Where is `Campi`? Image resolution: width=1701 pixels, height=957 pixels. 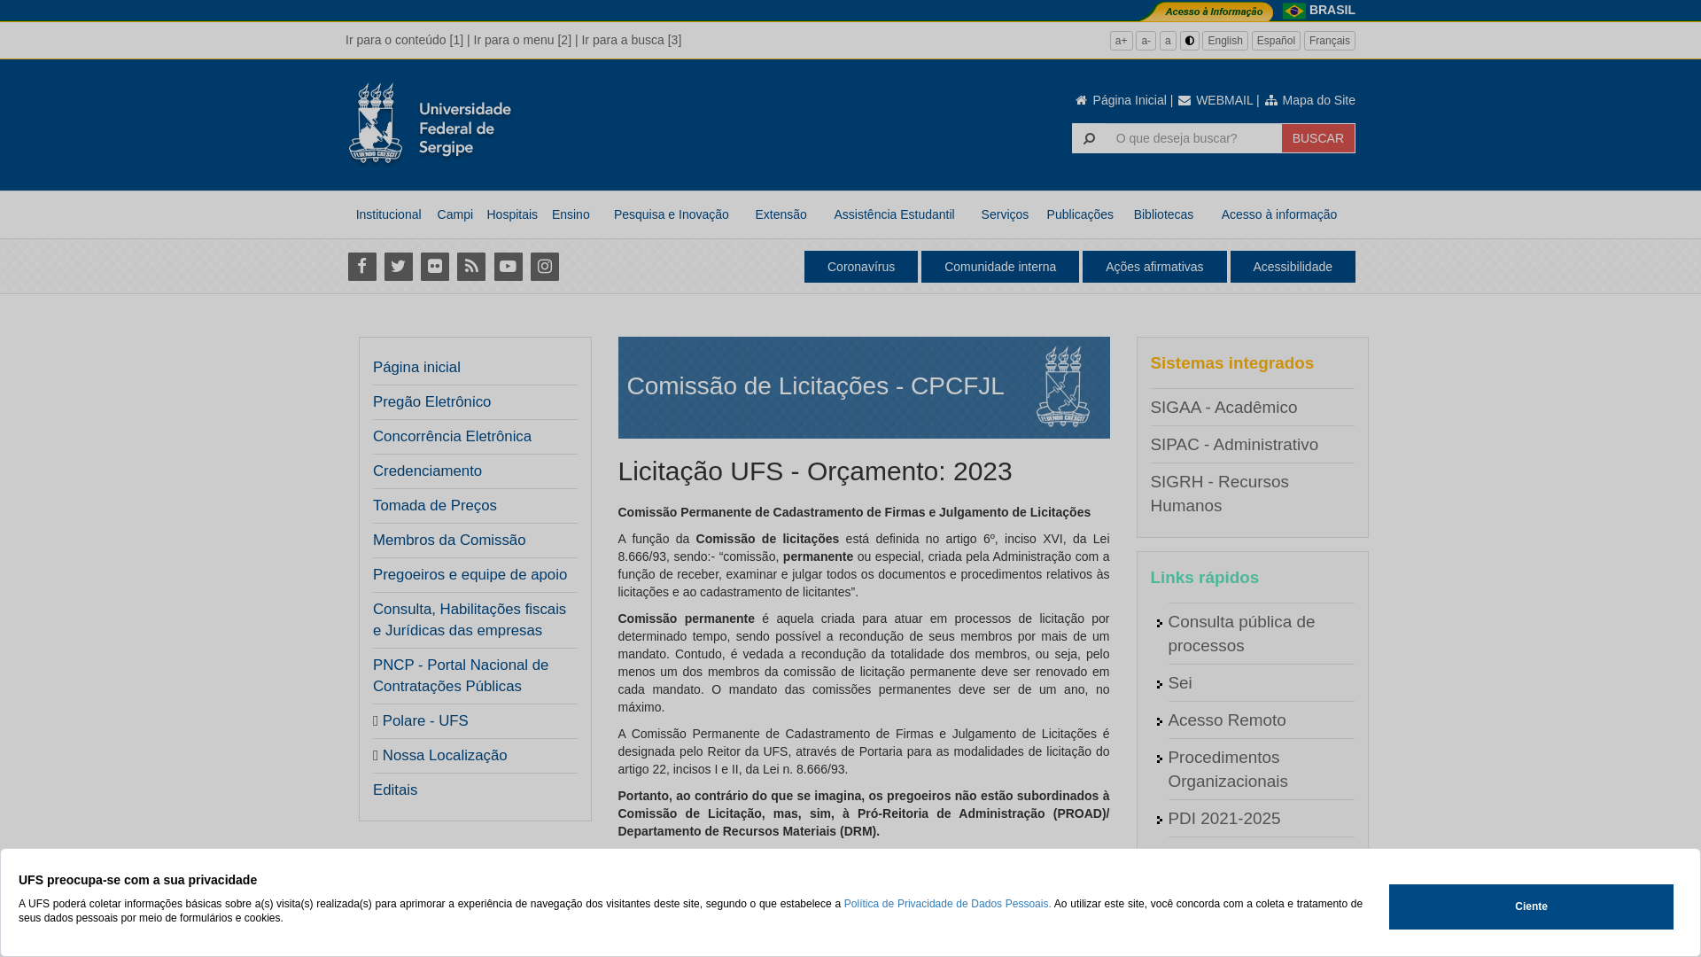 Campi is located at coordinates (455, 214).